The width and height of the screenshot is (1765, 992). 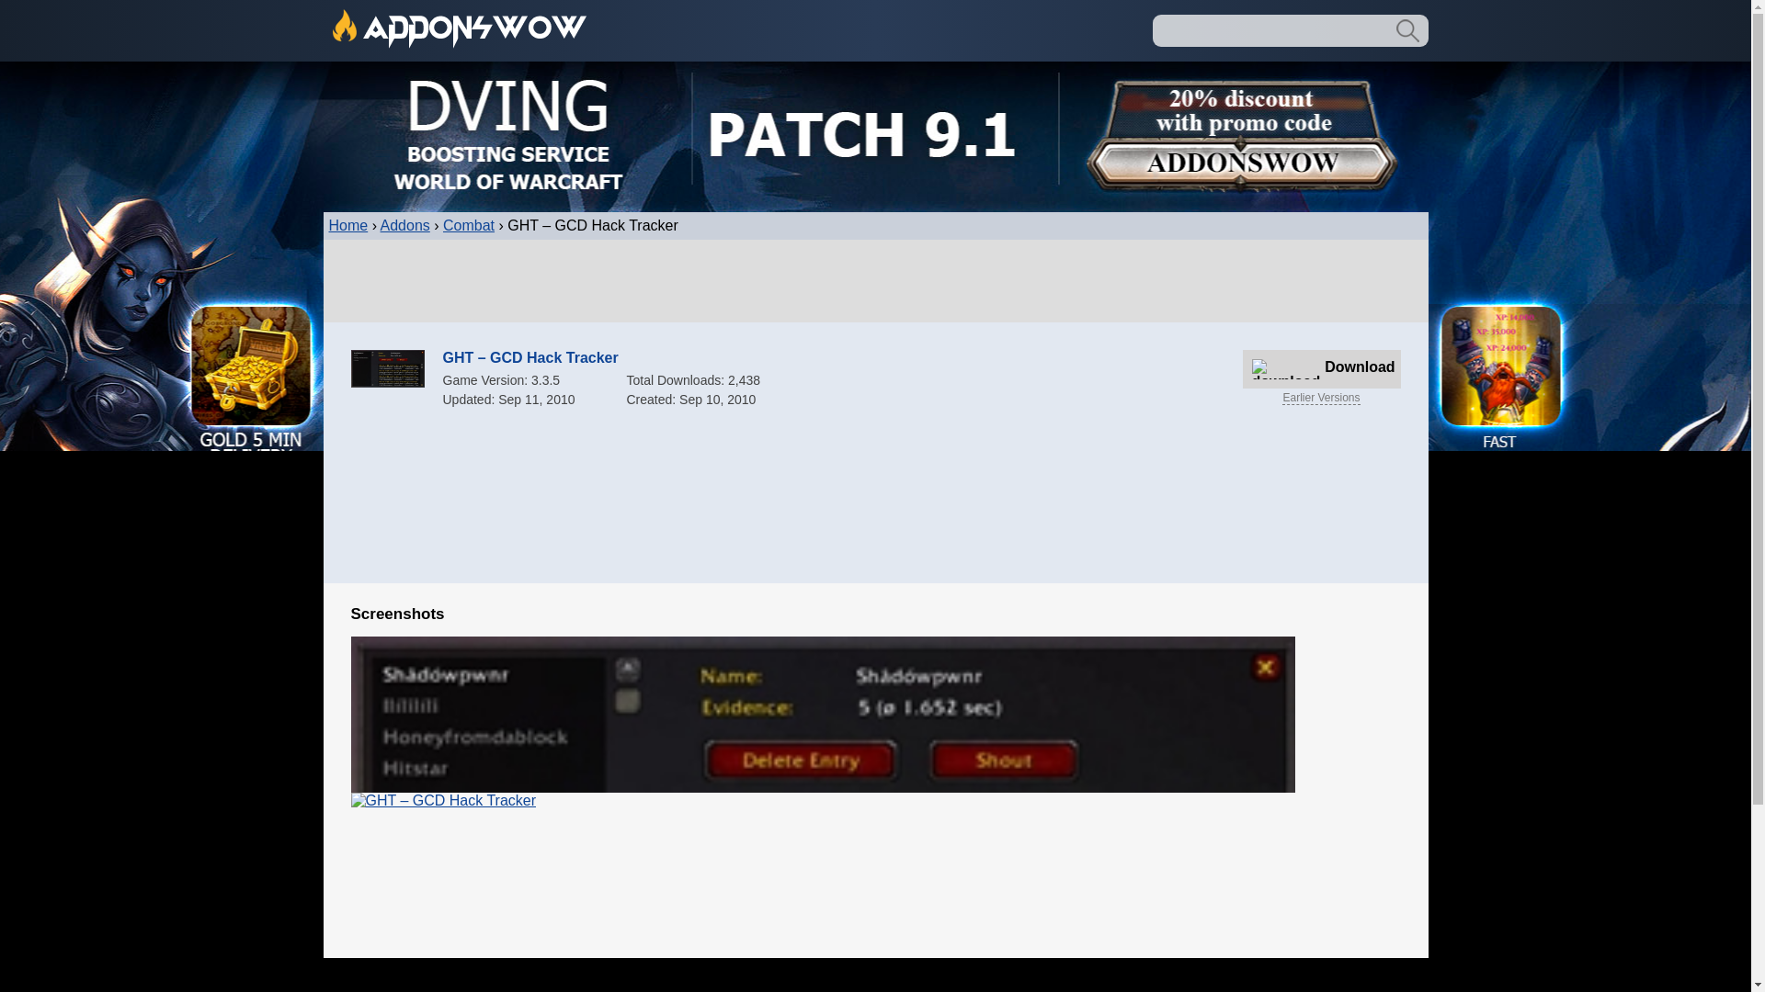 I want to click on Download, so click(x=1322, y=369).